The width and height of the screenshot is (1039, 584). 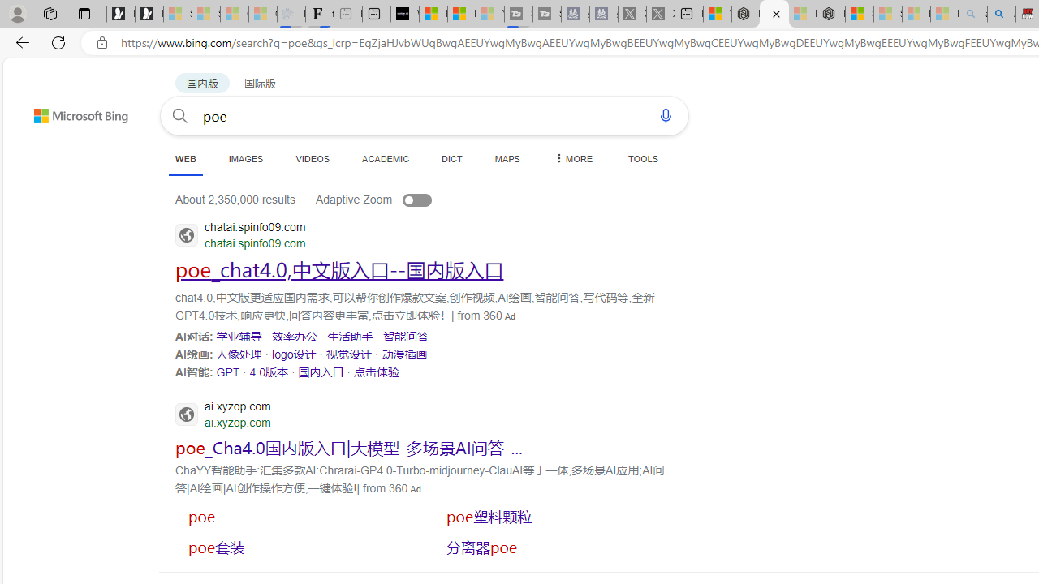 What do you see at coordinates (461, 15) in the screenshot?
I see `Microsoft Start` at bounding box center [461, 15].